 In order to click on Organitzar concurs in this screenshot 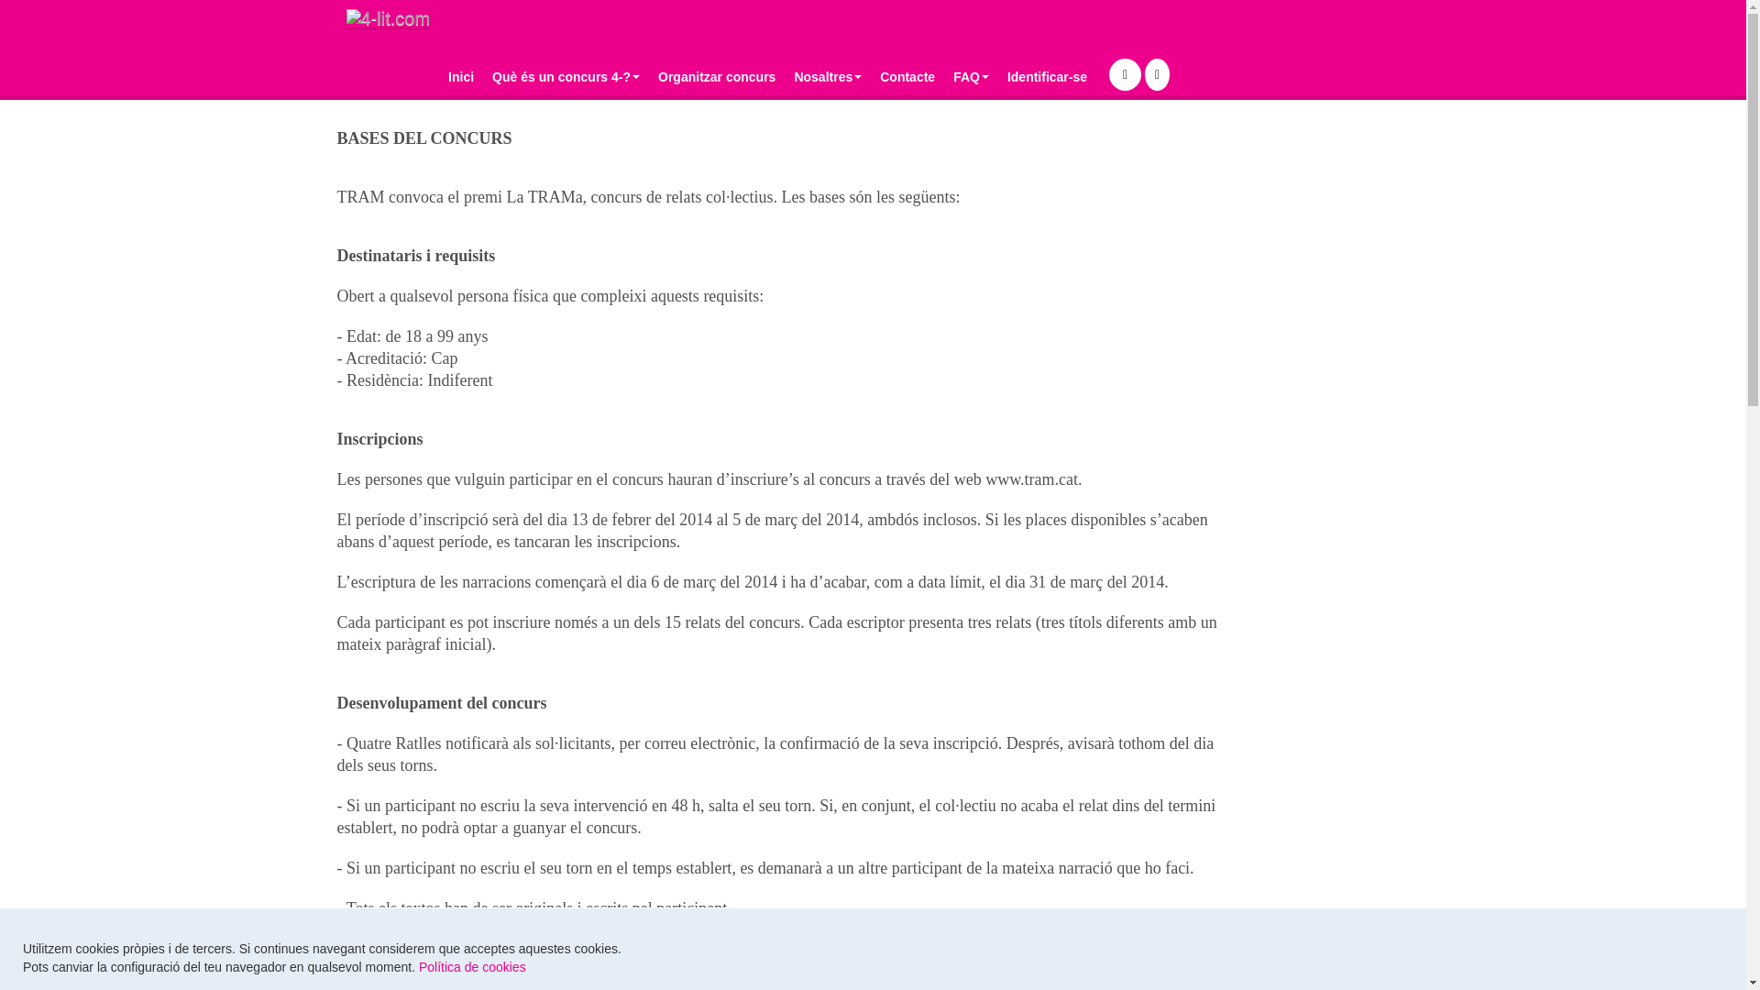, I will do `click(717, 77)`.